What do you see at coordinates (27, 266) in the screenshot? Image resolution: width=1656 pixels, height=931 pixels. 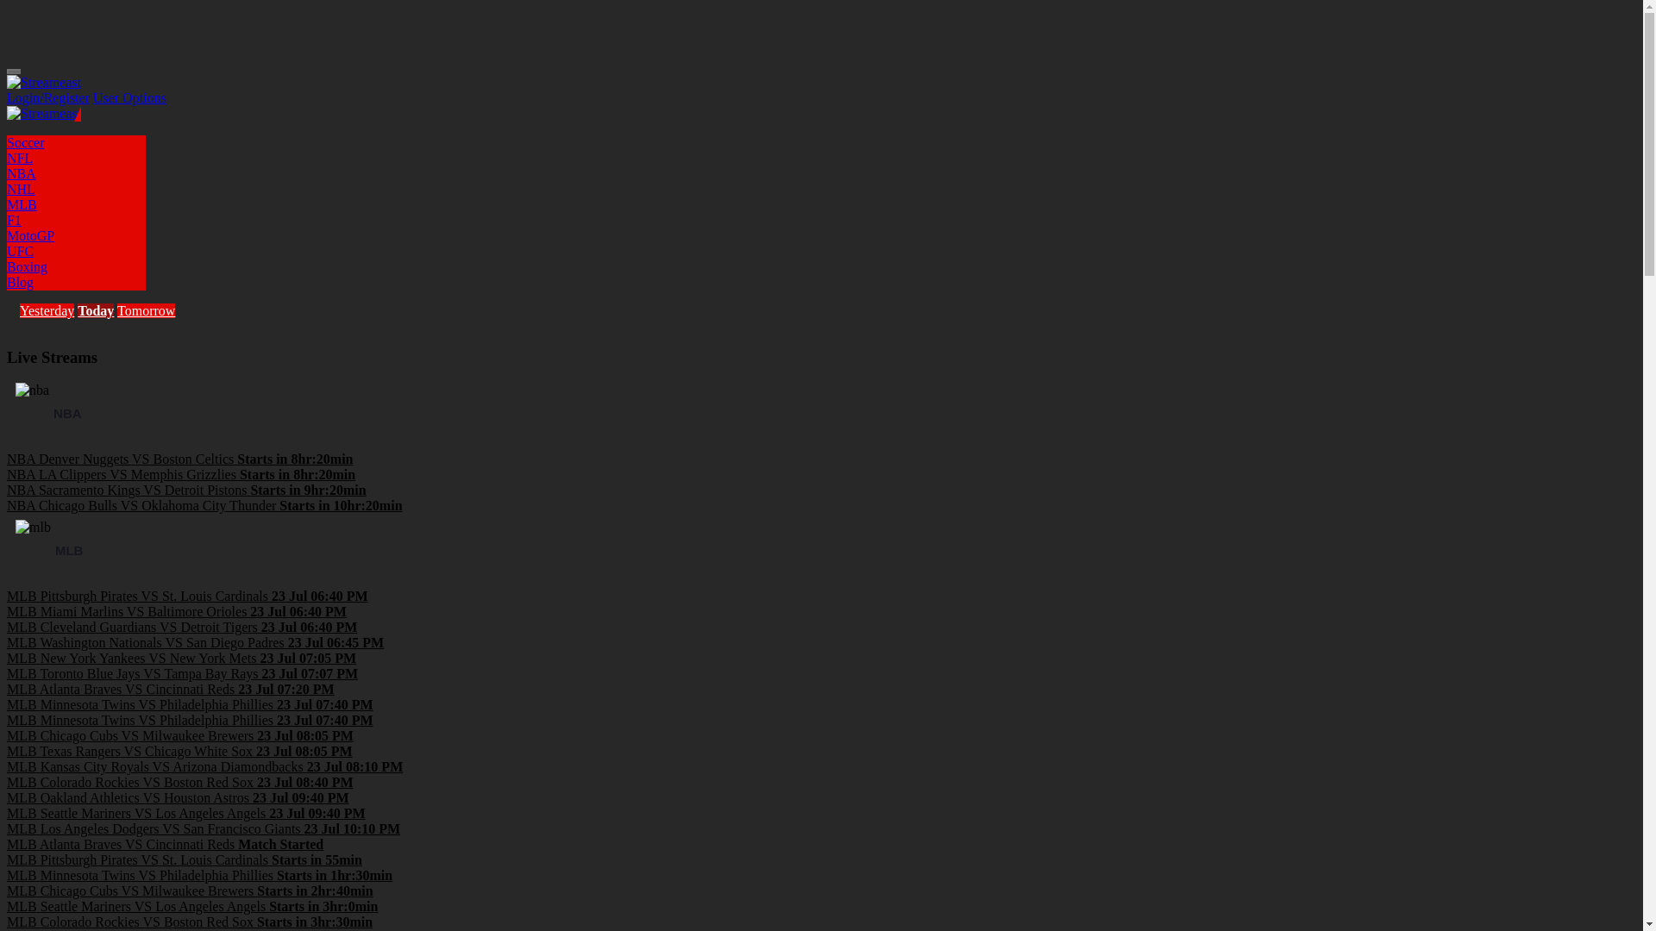 I see `Boxing` at bounding box center [27, 266].